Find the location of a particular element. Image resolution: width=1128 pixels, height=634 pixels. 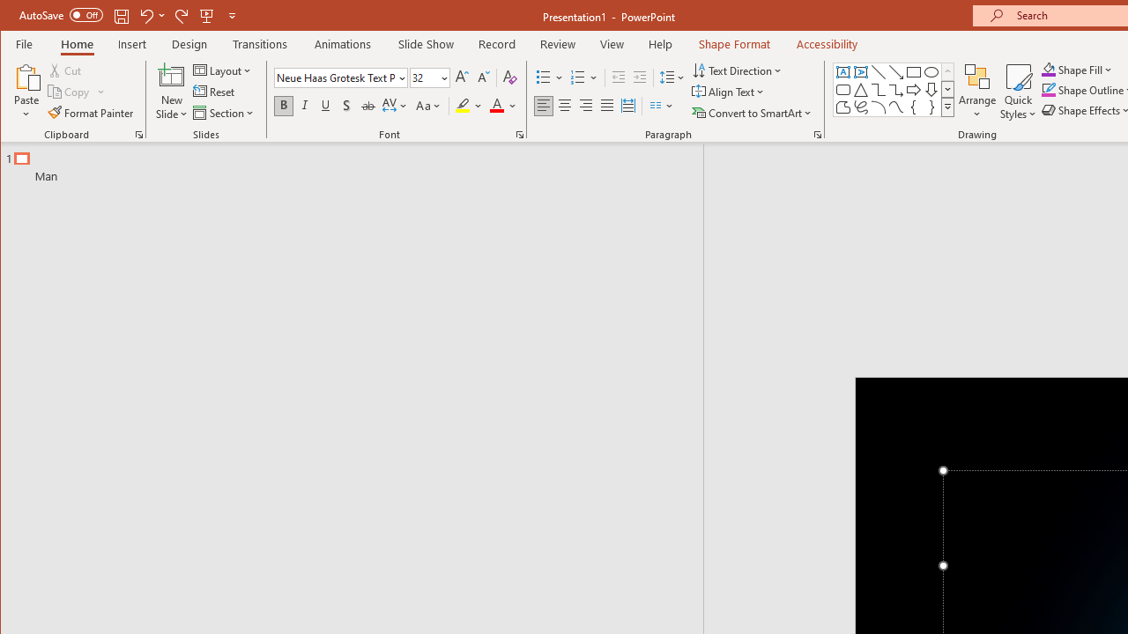

Decrease Indent is located at coordinates (619, 77).